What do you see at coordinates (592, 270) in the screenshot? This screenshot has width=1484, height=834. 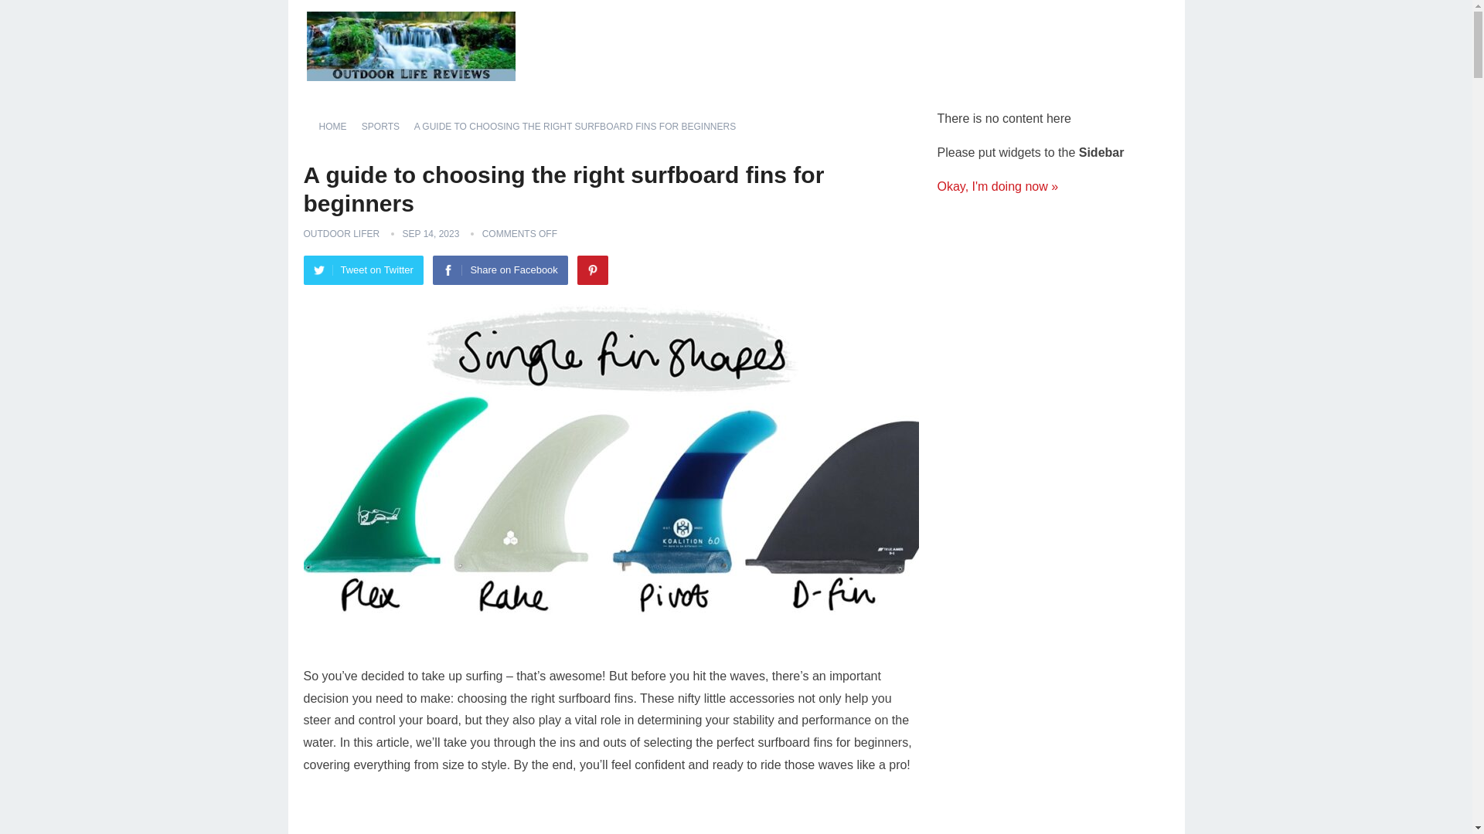 I see `Pinterest` at bounding box center [592, 270].